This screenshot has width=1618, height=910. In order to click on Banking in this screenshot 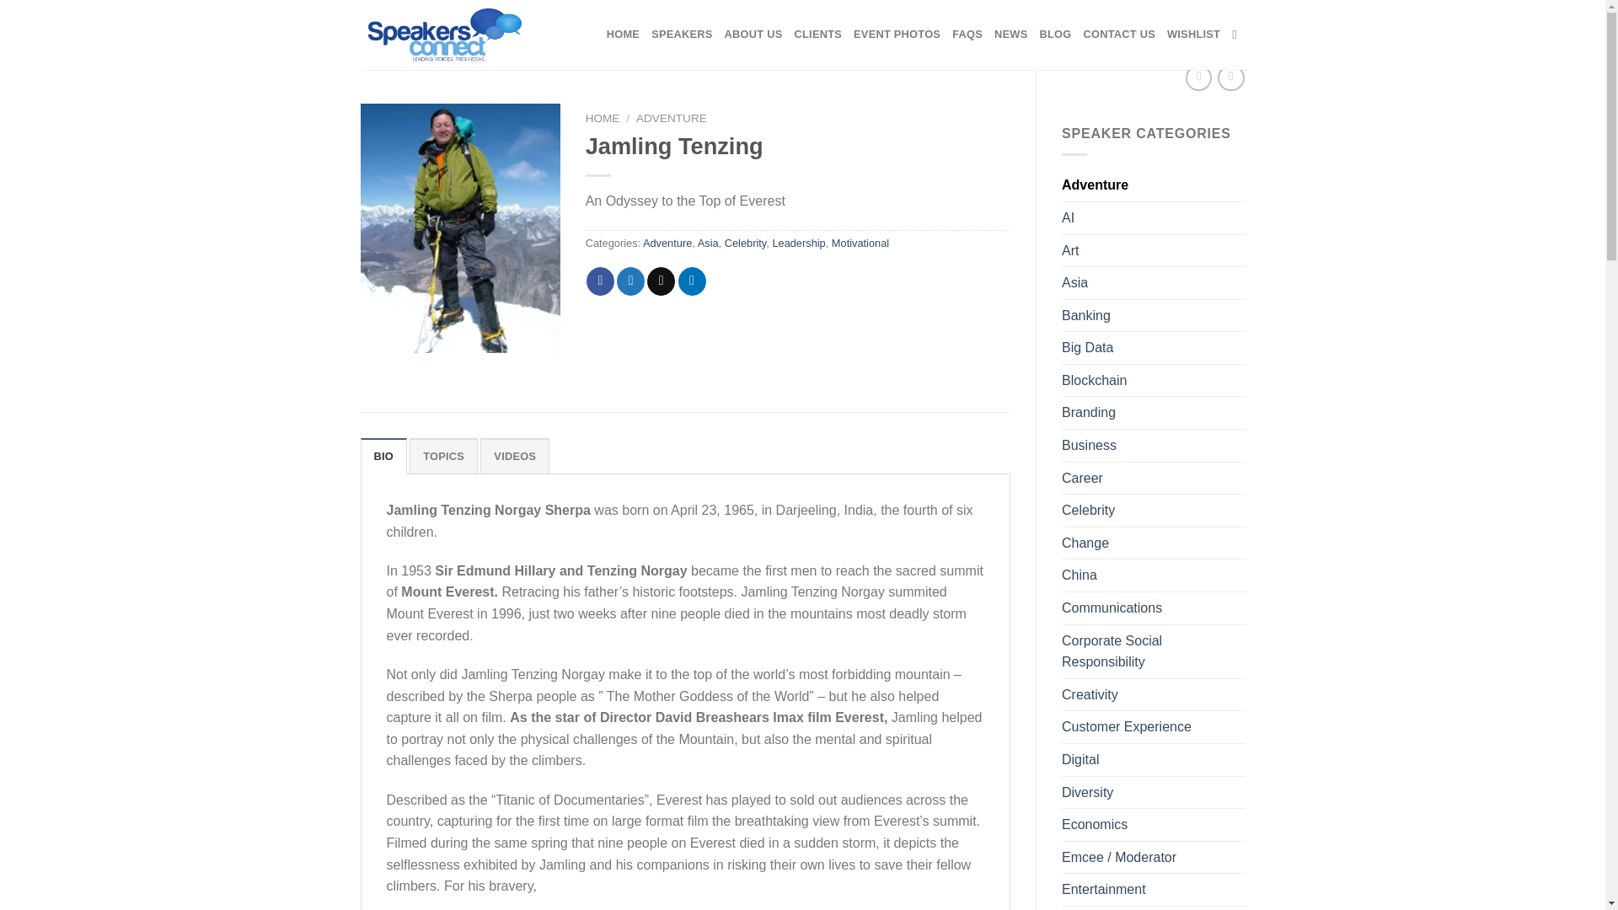, I will do `click(1153, 316)`.